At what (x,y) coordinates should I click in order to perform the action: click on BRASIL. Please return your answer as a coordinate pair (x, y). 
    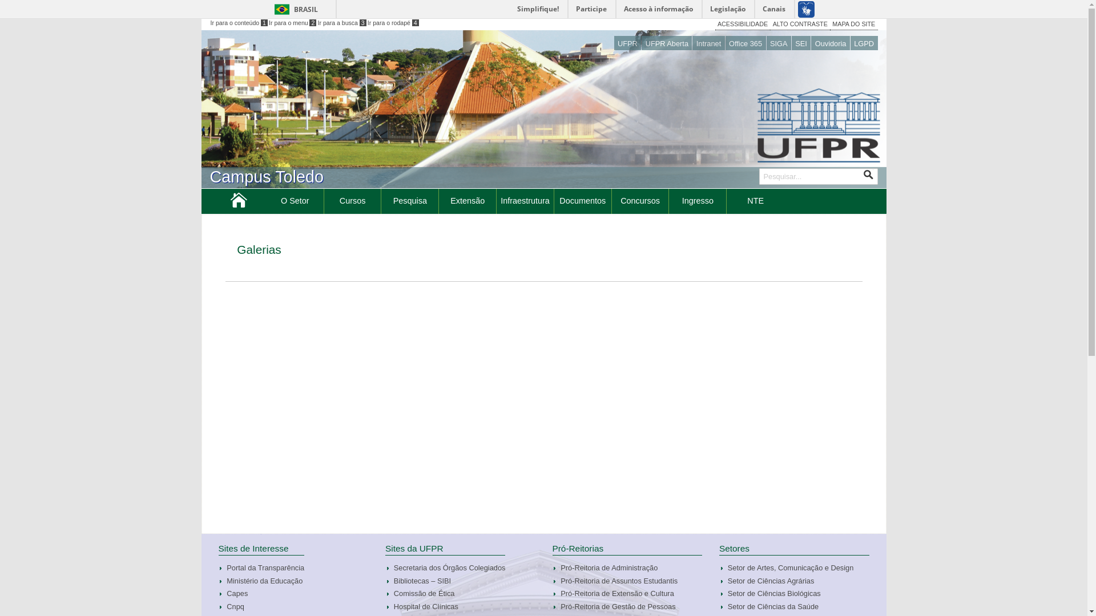
    Looking at the image, I should click on (293, 9).